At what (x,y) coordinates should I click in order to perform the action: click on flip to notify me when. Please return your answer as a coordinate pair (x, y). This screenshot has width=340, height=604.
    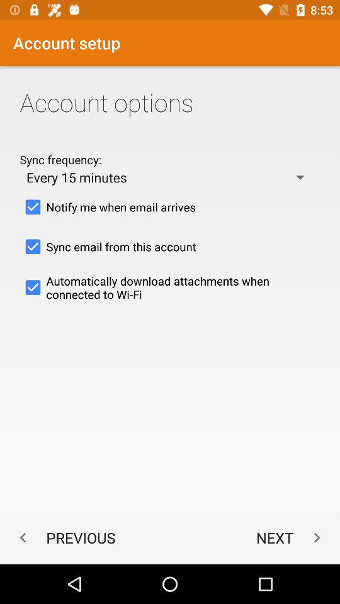
    Looking at the image, I should click on (170, 207).